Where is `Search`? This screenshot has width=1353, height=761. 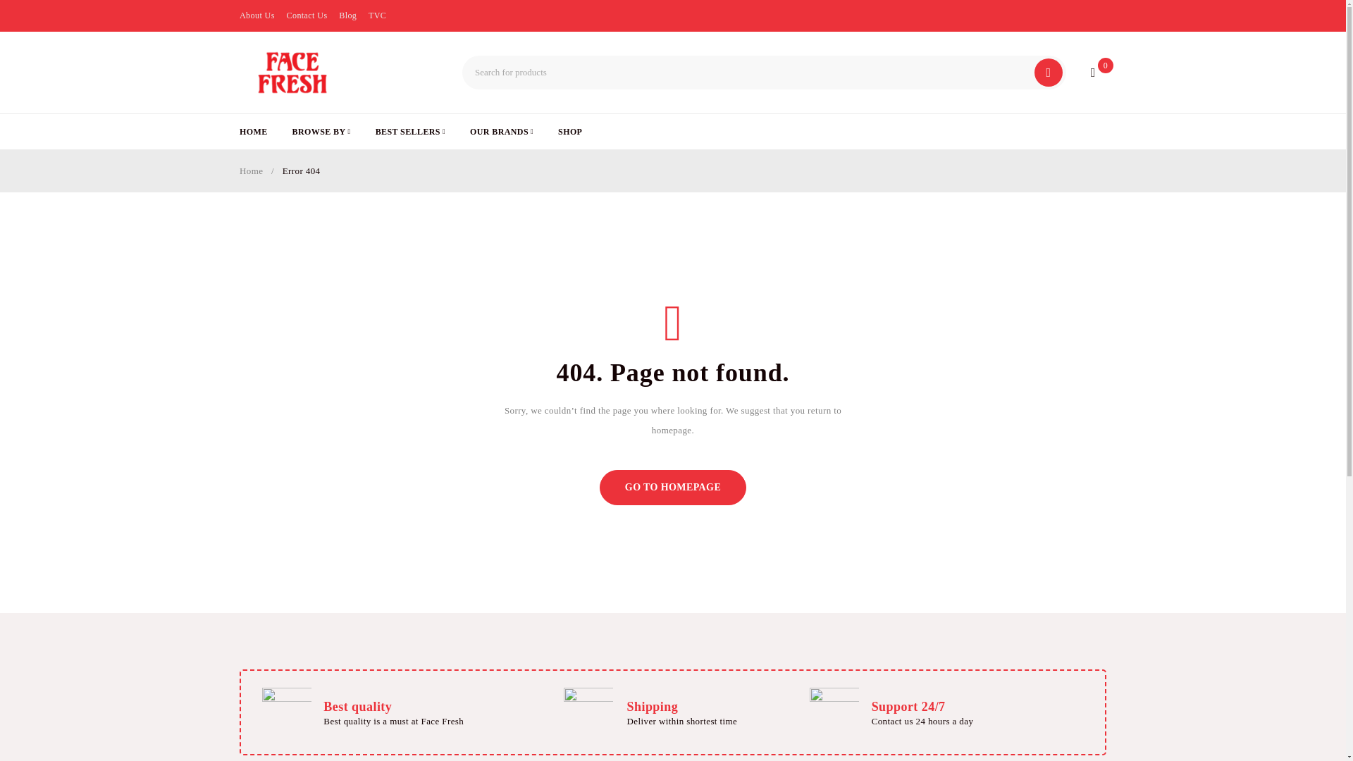 Search is located at coordinates (1049, 73).